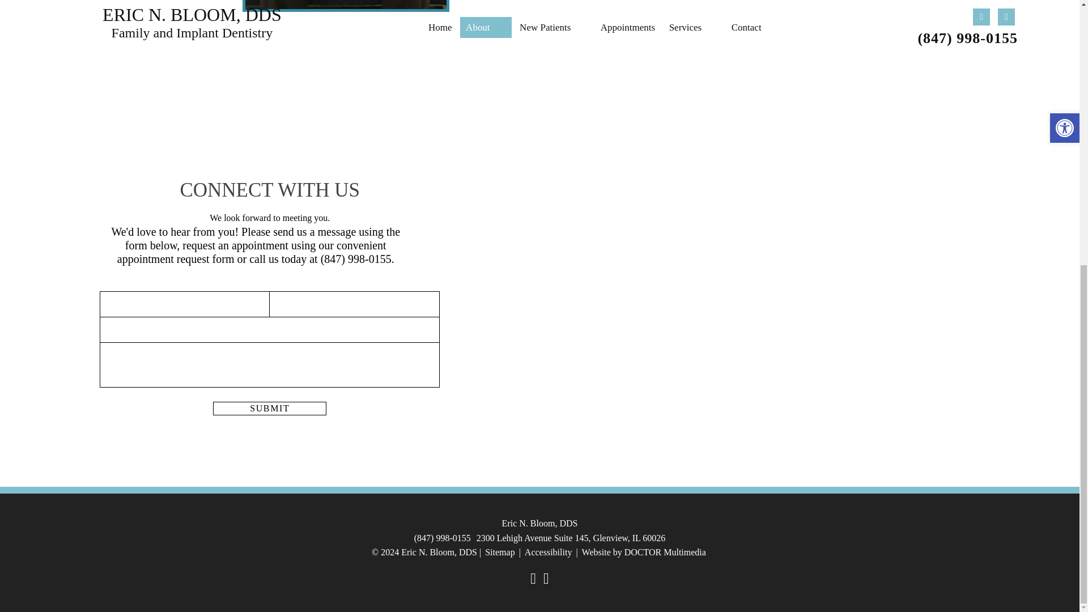  Describe the element at coordinates (176, 258) in the screenshot. I see `appointment request form` at that location.